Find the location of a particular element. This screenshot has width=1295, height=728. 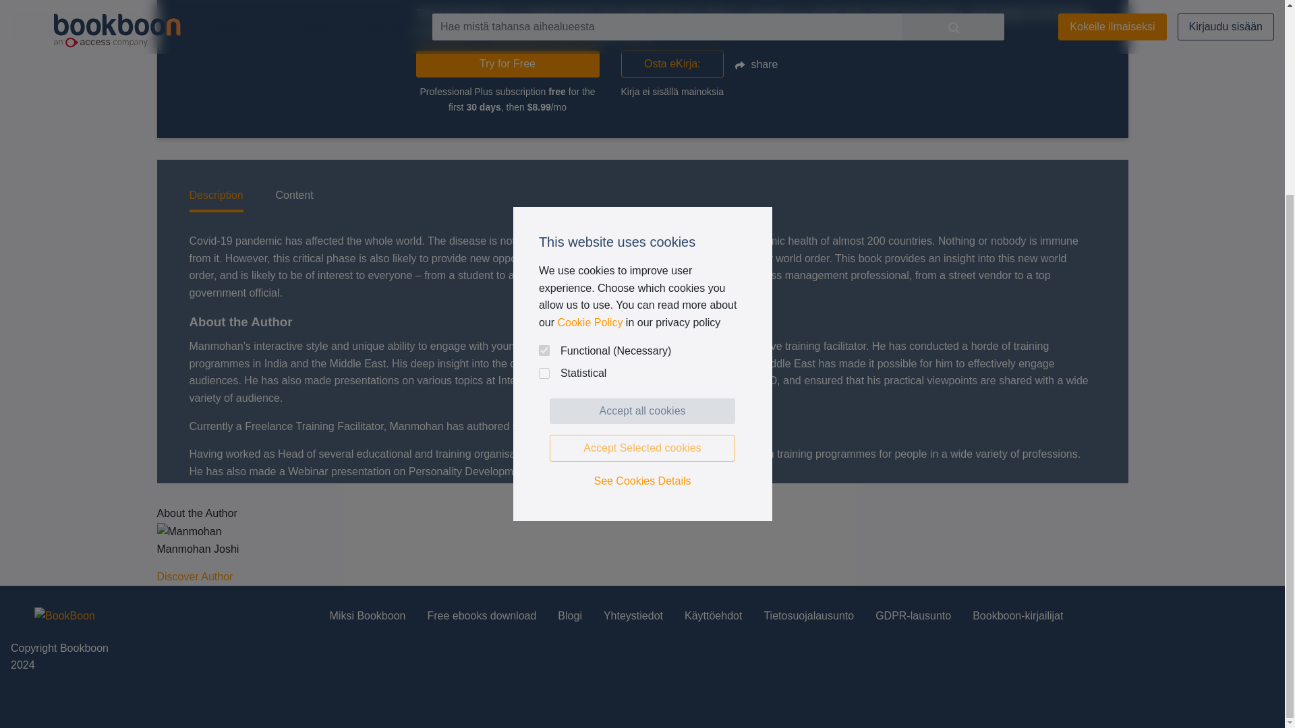

FUNCTIONAL is located at coordinates (544, 92).